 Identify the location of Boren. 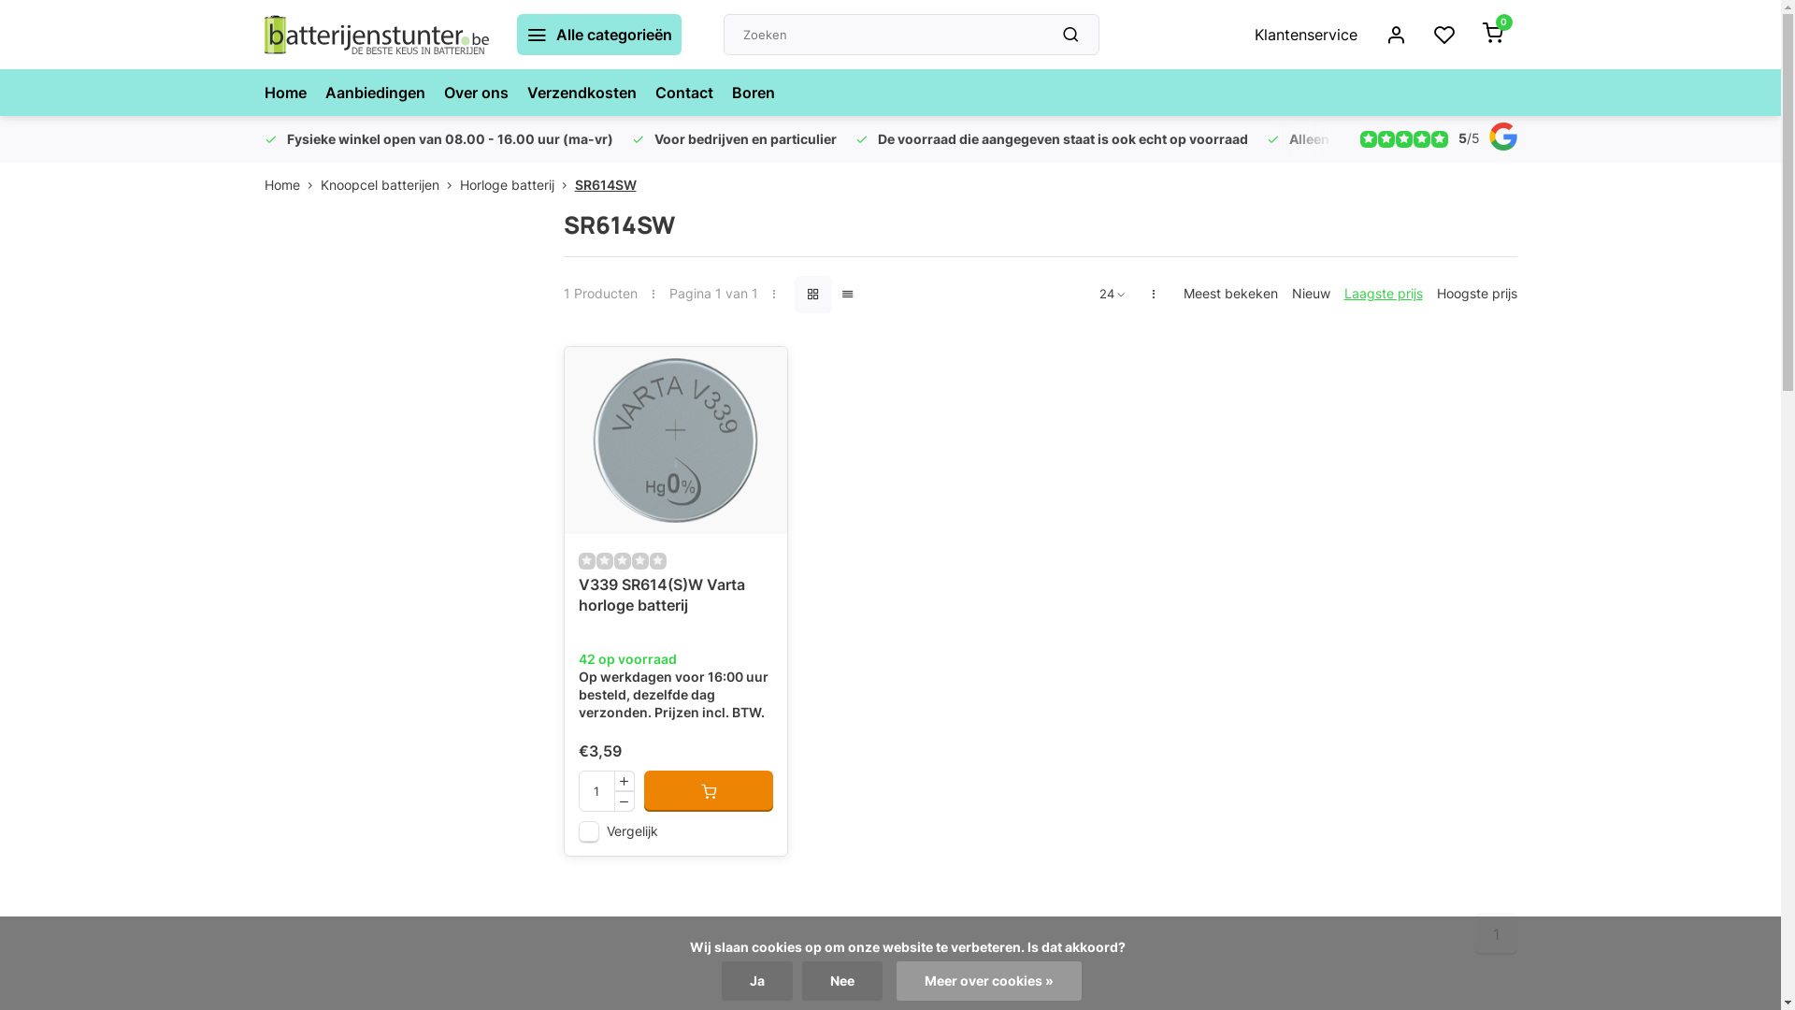
(753, 93).